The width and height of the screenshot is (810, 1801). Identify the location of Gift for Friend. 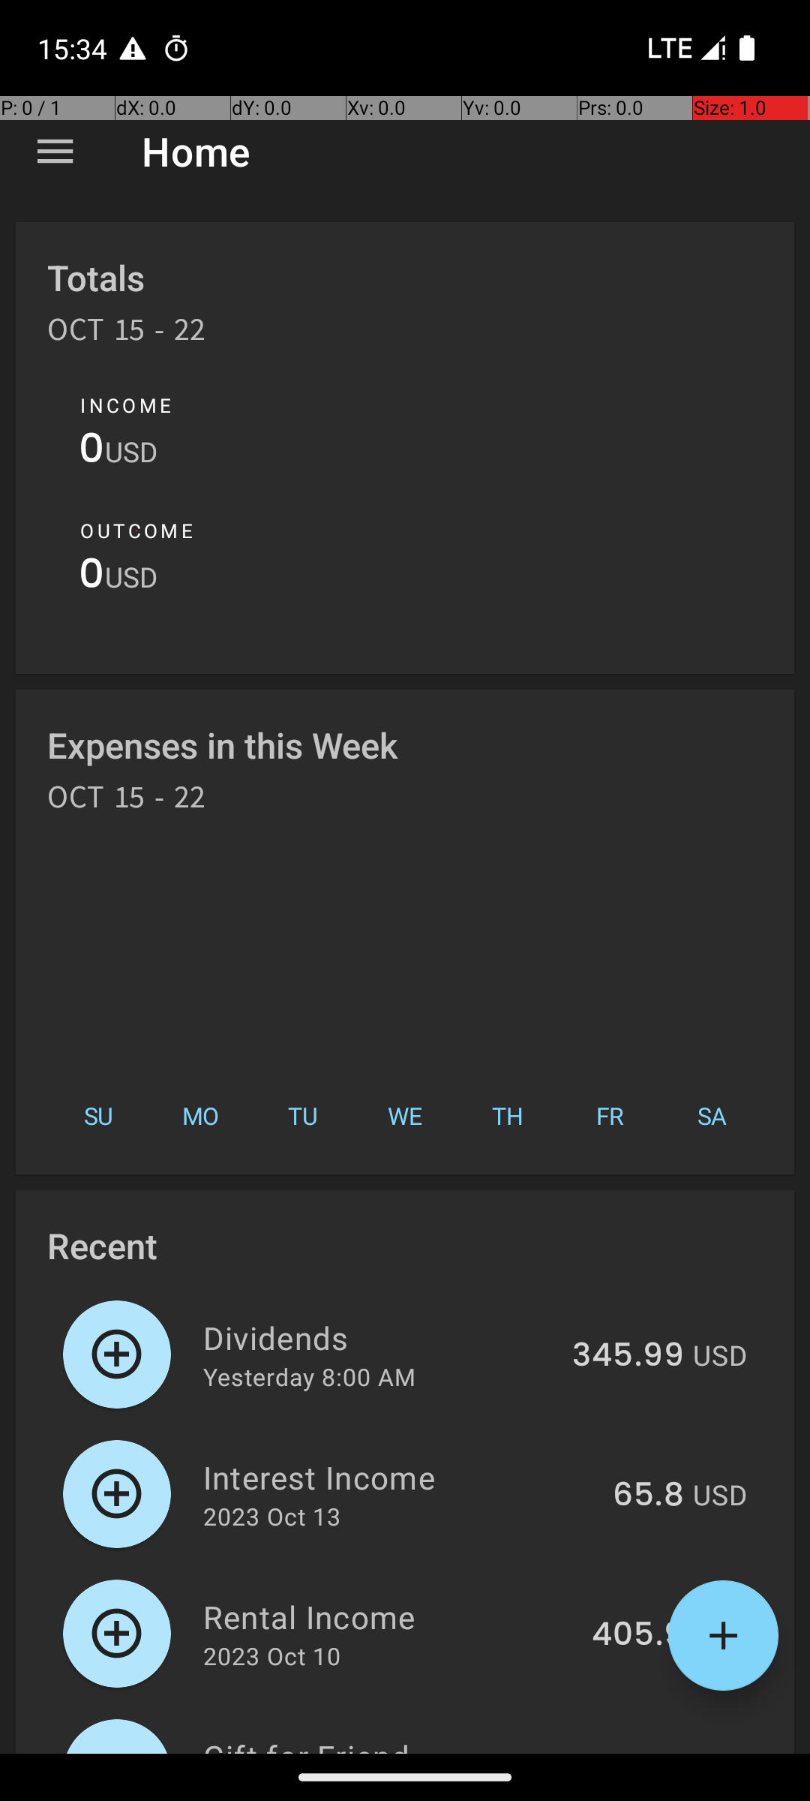
(384, 1744).